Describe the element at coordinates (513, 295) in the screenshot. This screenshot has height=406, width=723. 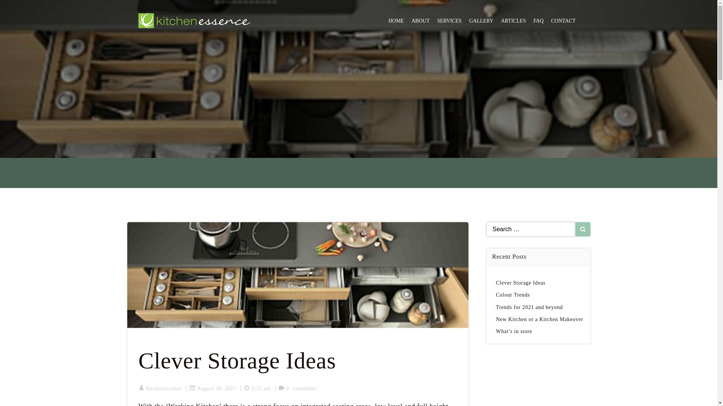
I see `Colour Trends` at that location.